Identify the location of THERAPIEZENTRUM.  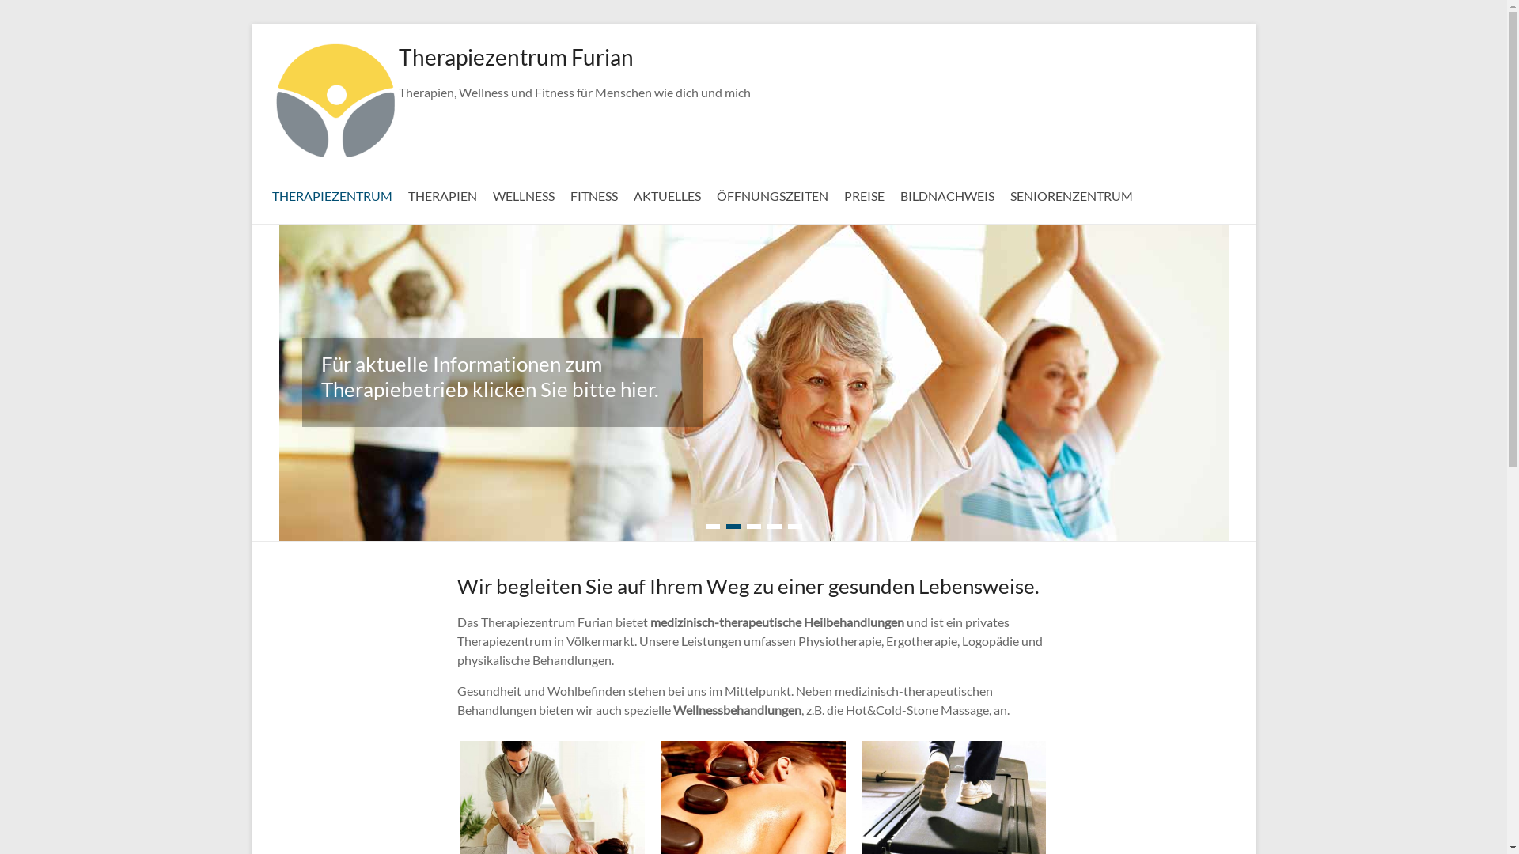
(332, 194).